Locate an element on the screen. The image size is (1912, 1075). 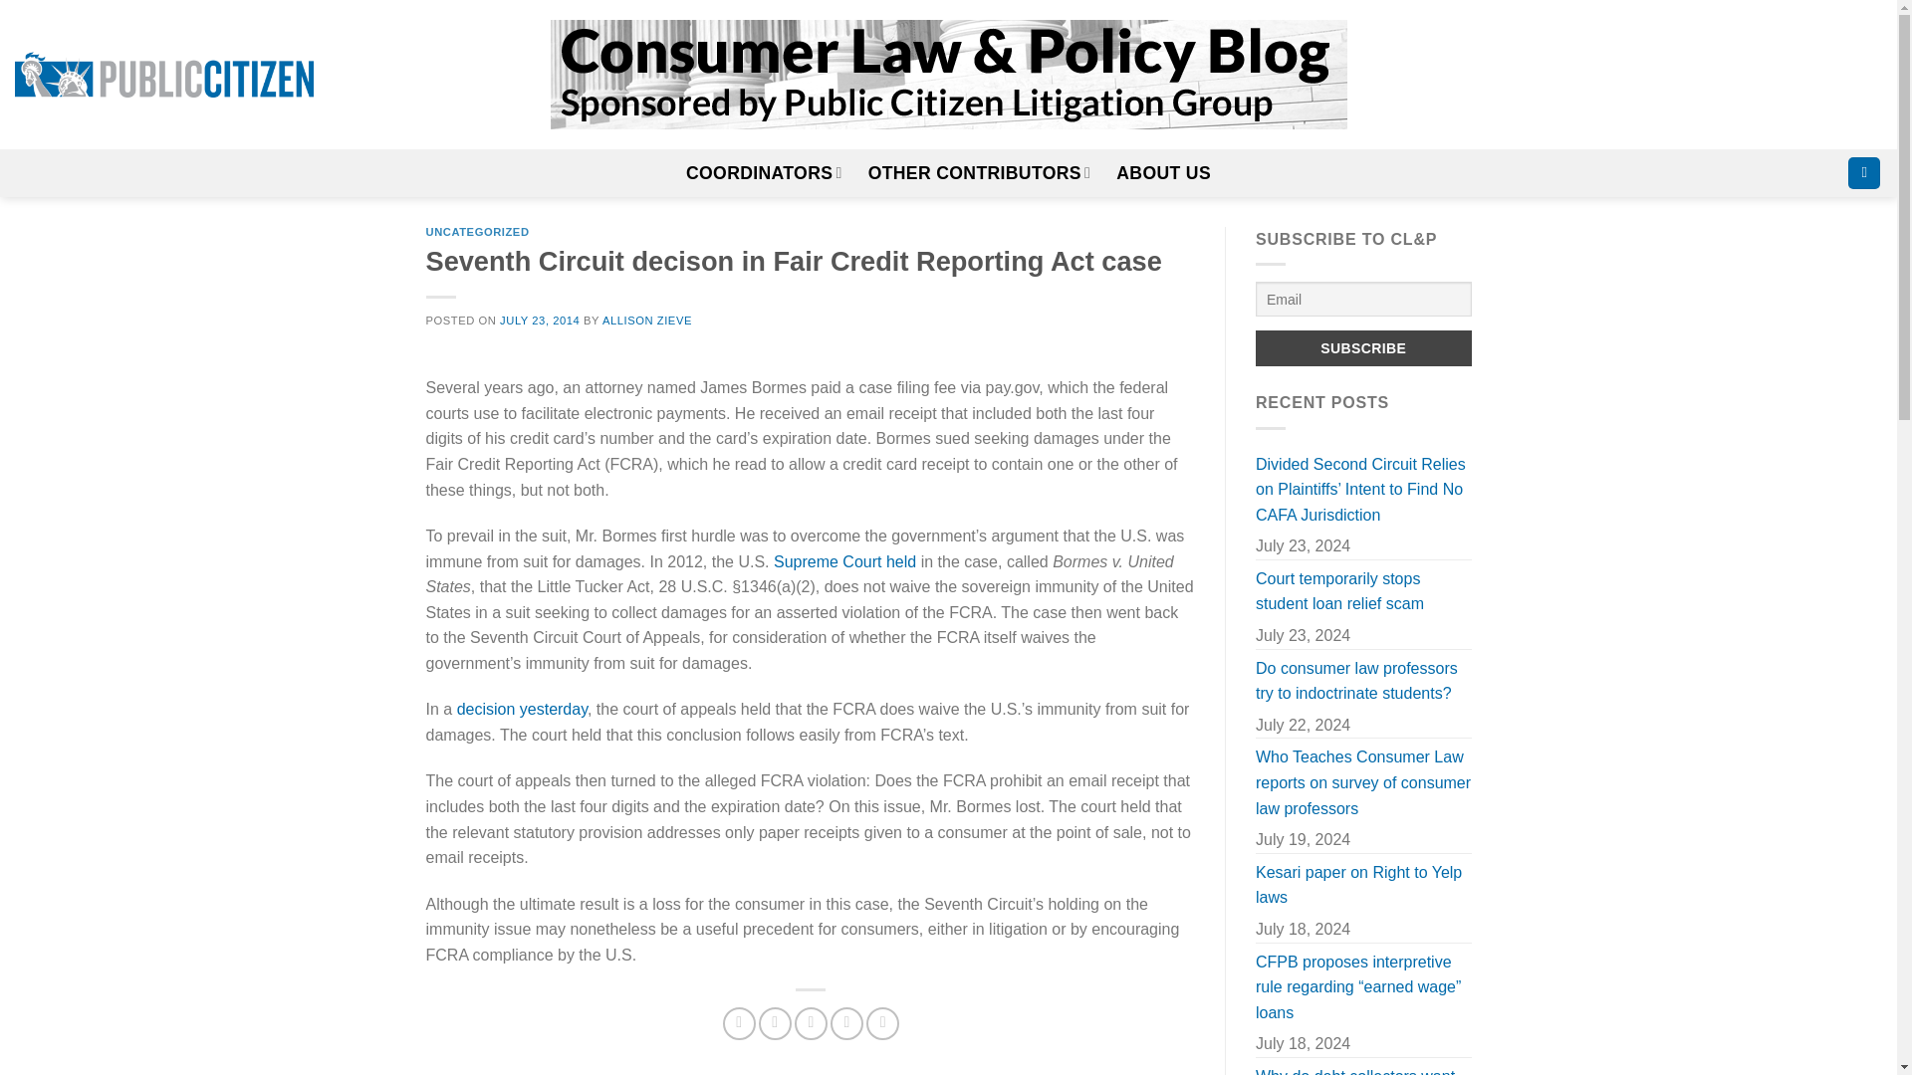
Pin on Pinterest is located at coordinates (846, 1023).